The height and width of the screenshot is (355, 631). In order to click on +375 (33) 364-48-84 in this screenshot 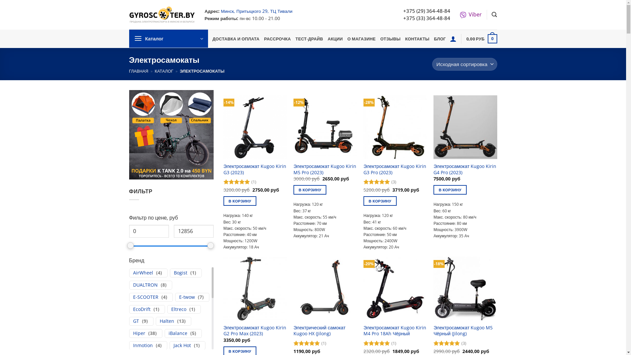, I will do `click(427, 18)`.